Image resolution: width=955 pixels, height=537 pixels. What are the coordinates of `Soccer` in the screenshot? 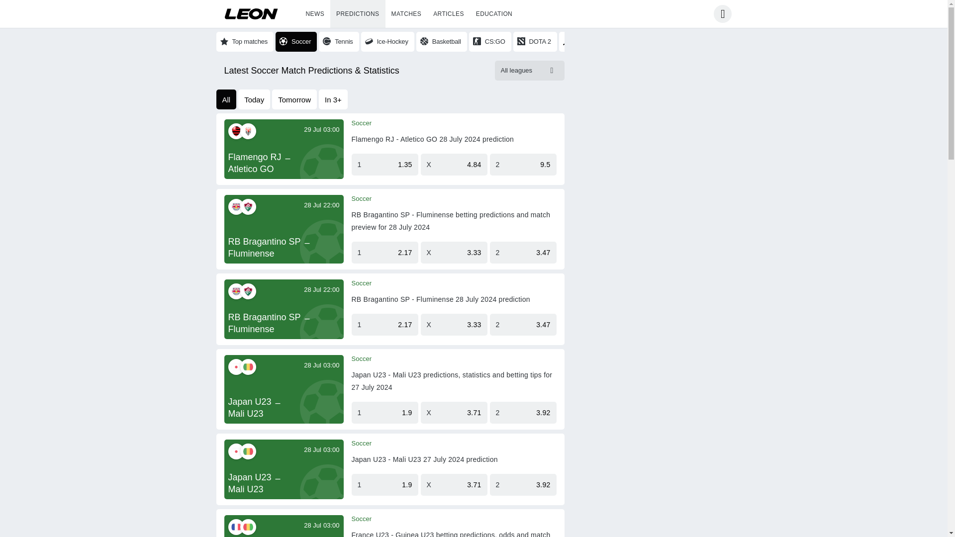 It's located at (361, 283).